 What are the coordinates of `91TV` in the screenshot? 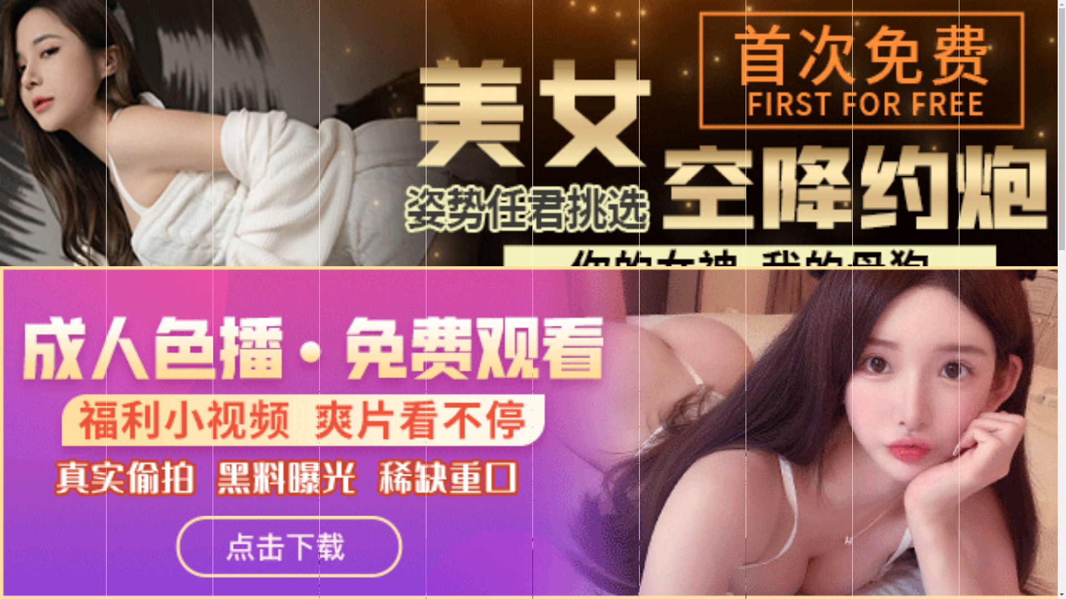 It's located at (908, 434).